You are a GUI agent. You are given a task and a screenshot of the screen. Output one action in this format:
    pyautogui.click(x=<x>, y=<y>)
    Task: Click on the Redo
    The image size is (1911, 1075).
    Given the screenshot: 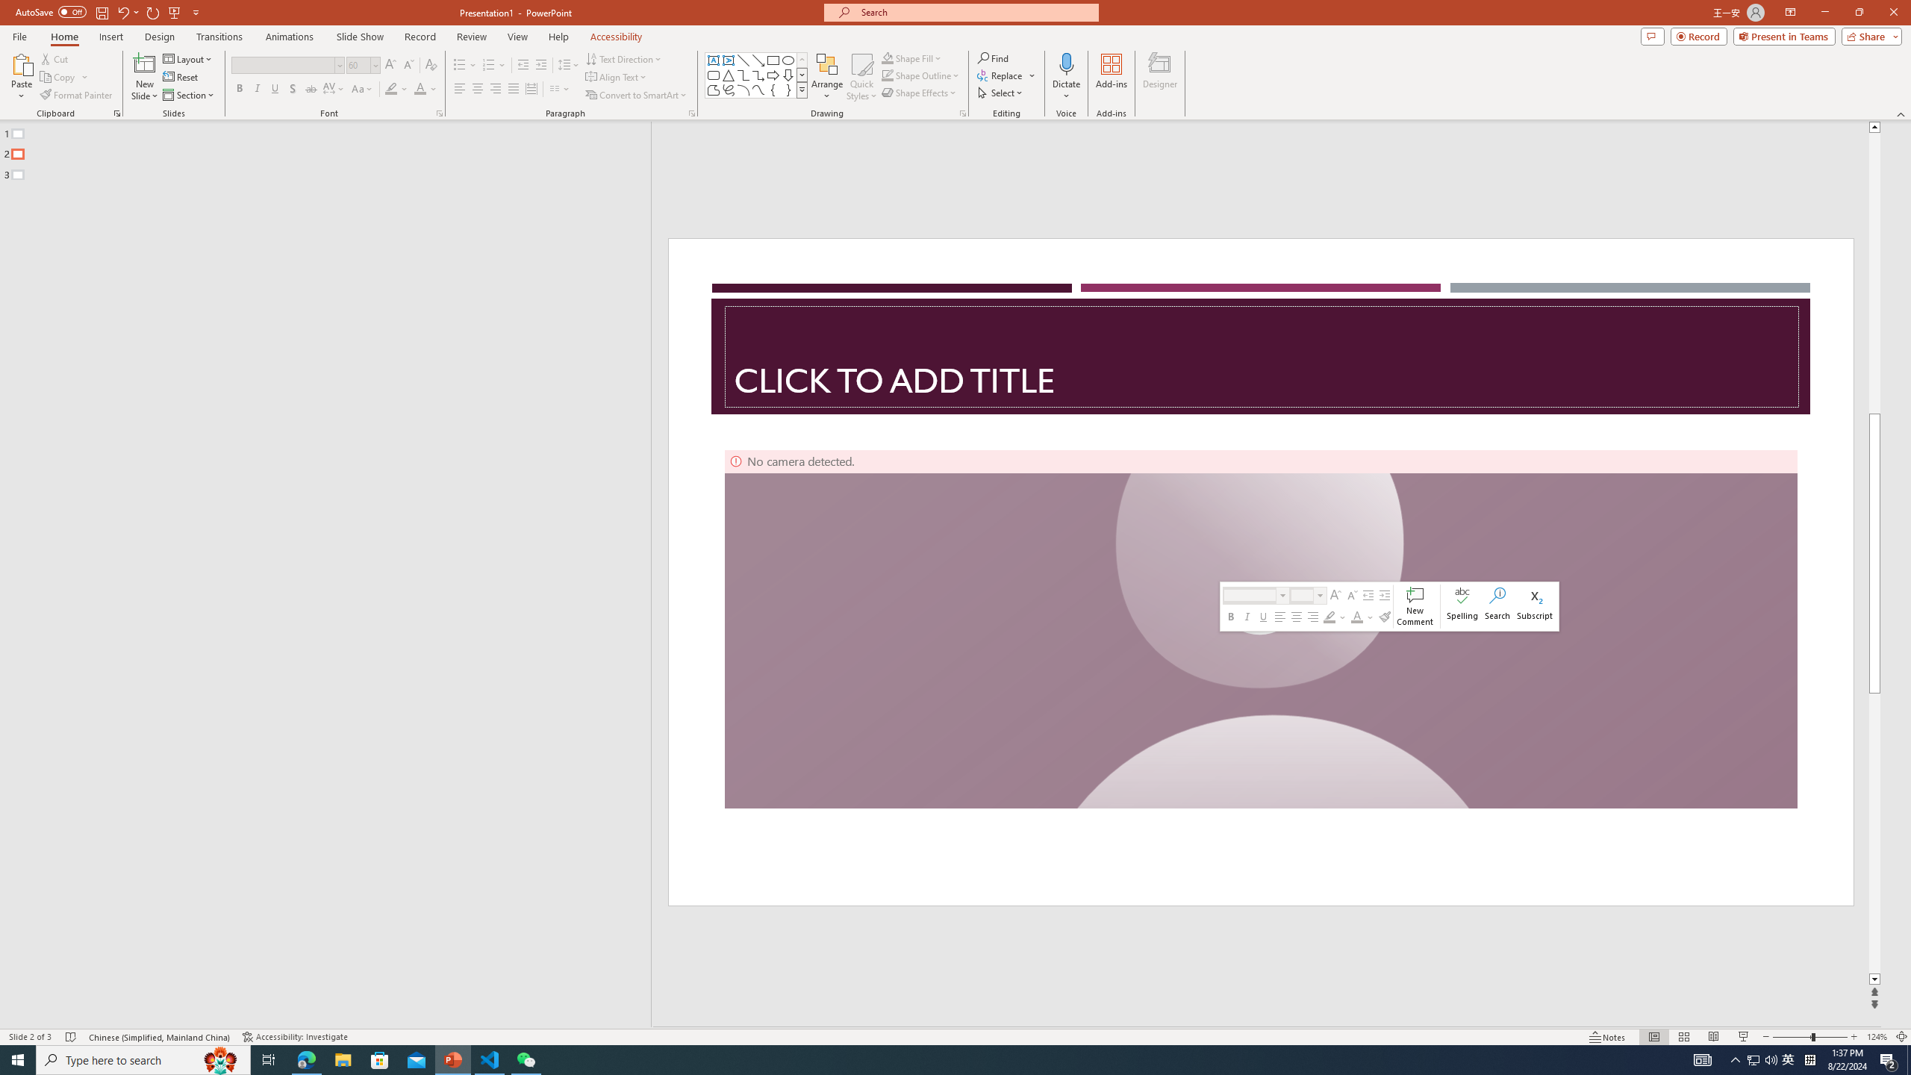 What is the action you would take?
    pyautogui.click(x=154, y=12)
    